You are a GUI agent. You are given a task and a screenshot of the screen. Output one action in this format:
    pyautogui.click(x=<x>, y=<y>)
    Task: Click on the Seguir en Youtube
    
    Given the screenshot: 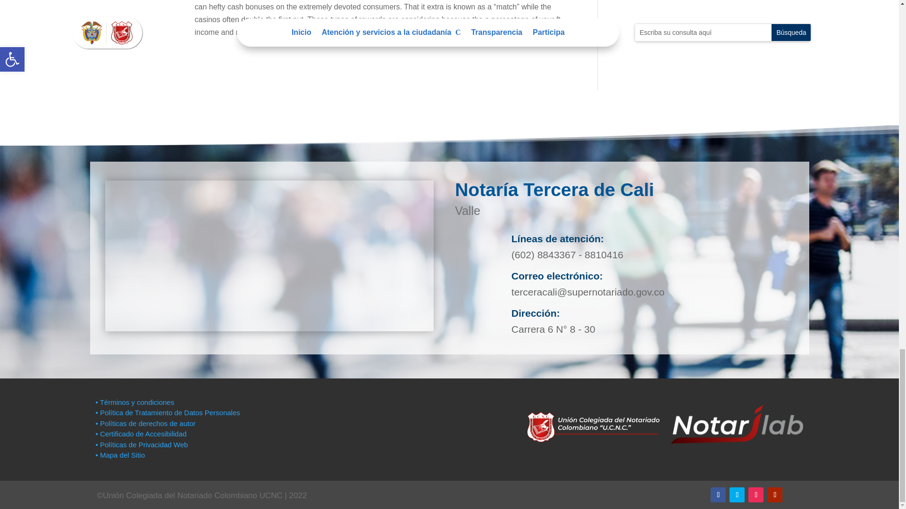 What is the action you would take?
    pyautogui.click(x=775, y=494)
    